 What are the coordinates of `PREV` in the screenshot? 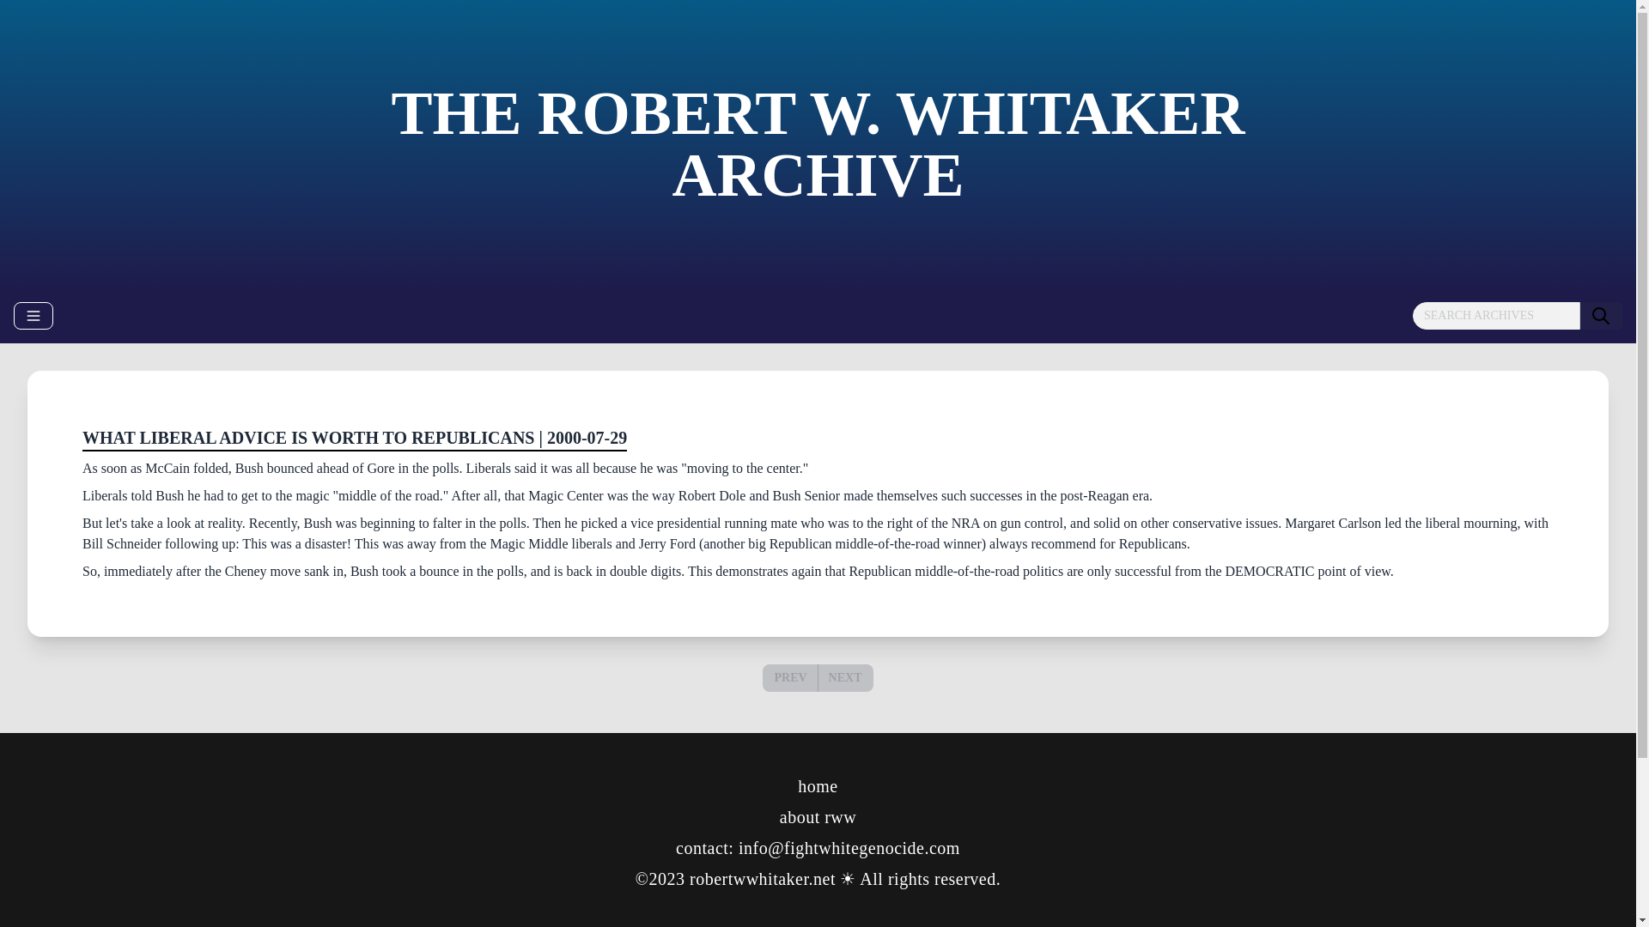 It's located at (789, 677).